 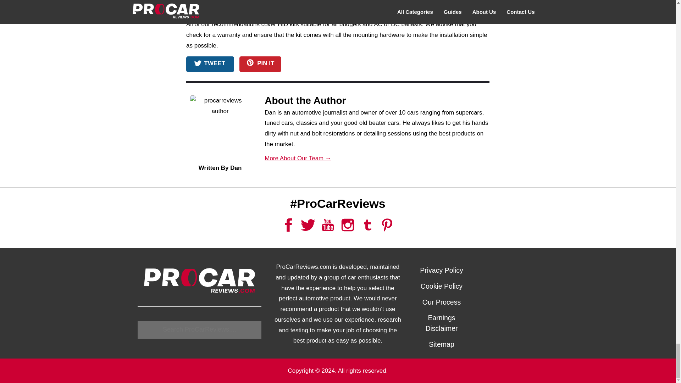 I want to click on Dan at ProCarReviews, so click(x=220, y=129).